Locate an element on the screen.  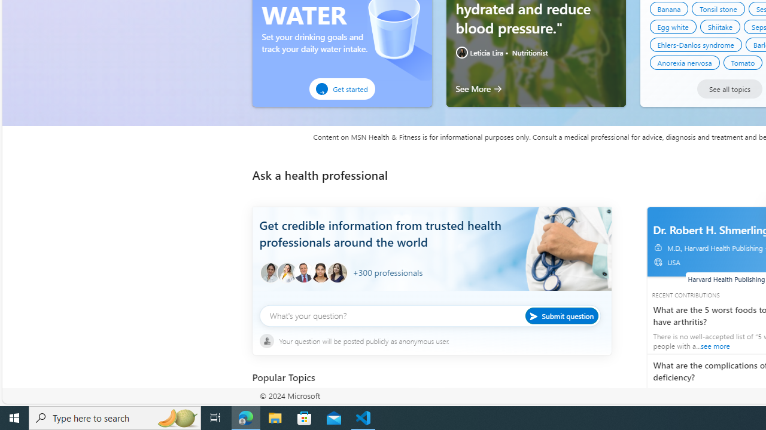
Banana is located at coordinates (669, 8).